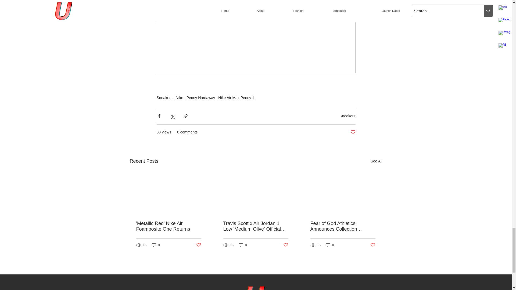  What do you see at coordinates (342, 226) in the screenshot?
I see `Fear of God Athletics Announces Collection Unveiling` at bounding box center [342, 226].